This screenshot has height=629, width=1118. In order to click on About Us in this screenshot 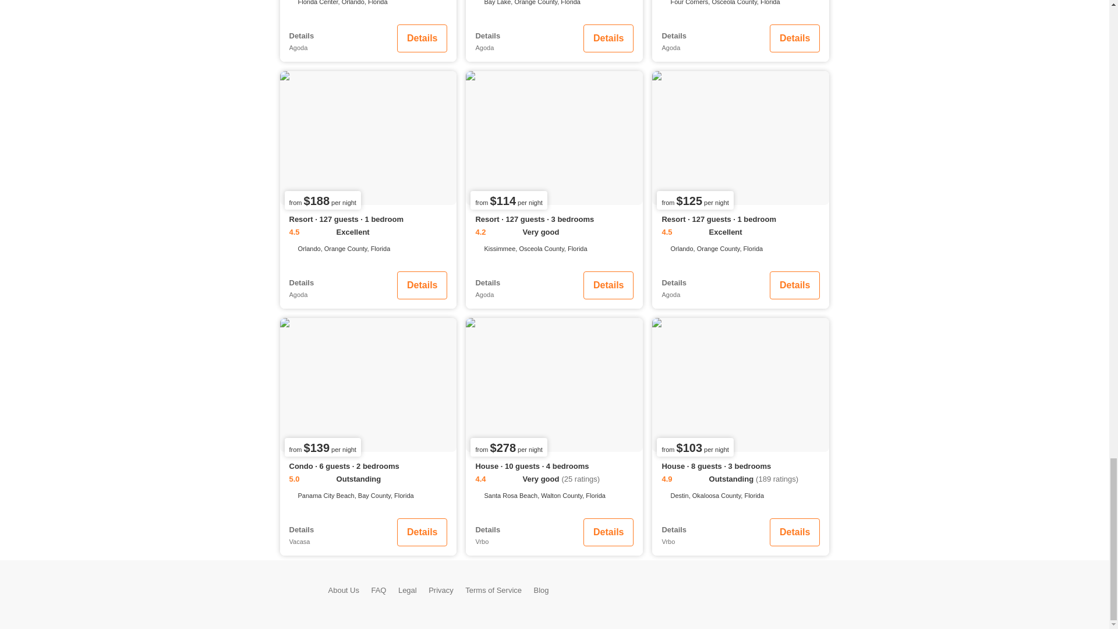, I will do `click(344, 589)`.